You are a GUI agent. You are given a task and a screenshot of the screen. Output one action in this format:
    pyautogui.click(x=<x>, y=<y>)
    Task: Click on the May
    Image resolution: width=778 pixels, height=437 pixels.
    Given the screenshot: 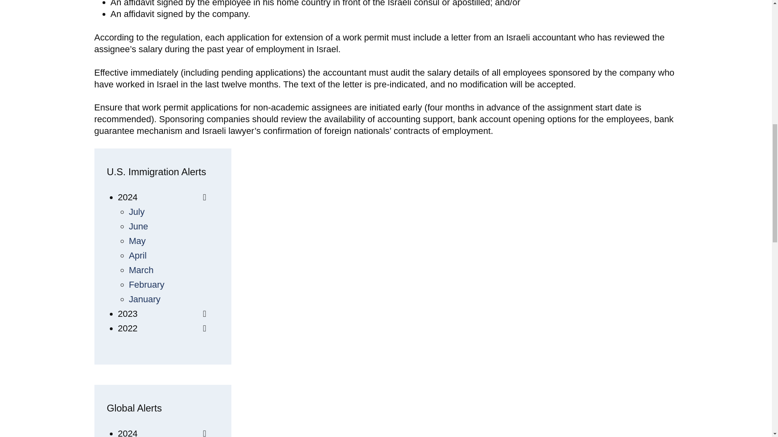 What is the action you would take?
    pyautogui.click(x=137, y=241)
    